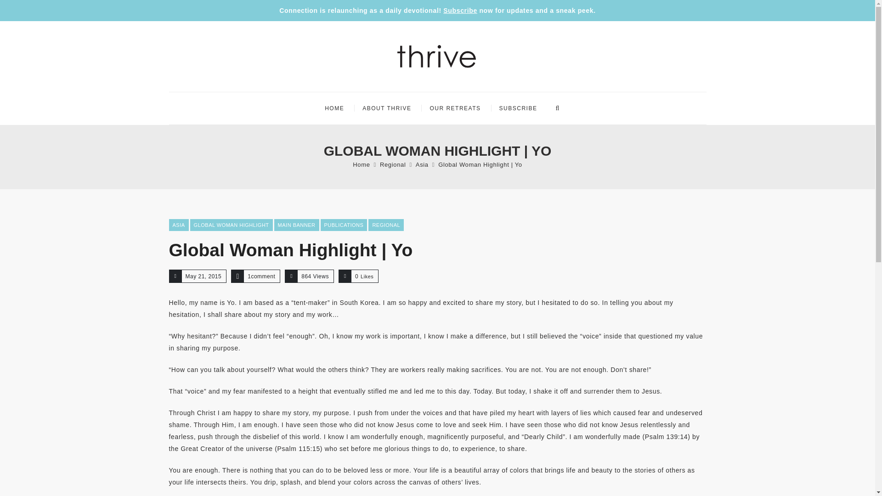 The image size is (882, 496). What do you see at coordinates (422, 164) in the screenshot?
I see `Asia` at bounding box center [422, 164].